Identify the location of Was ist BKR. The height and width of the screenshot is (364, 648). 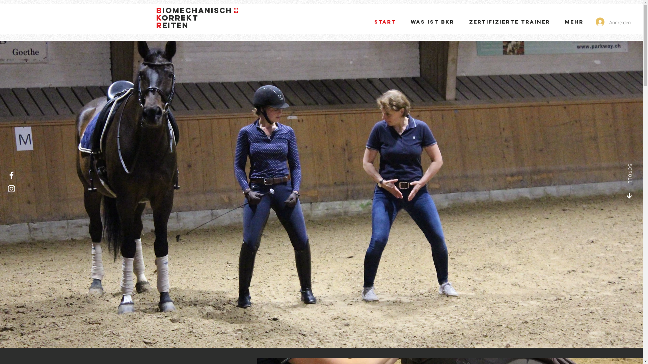
(433, 22).